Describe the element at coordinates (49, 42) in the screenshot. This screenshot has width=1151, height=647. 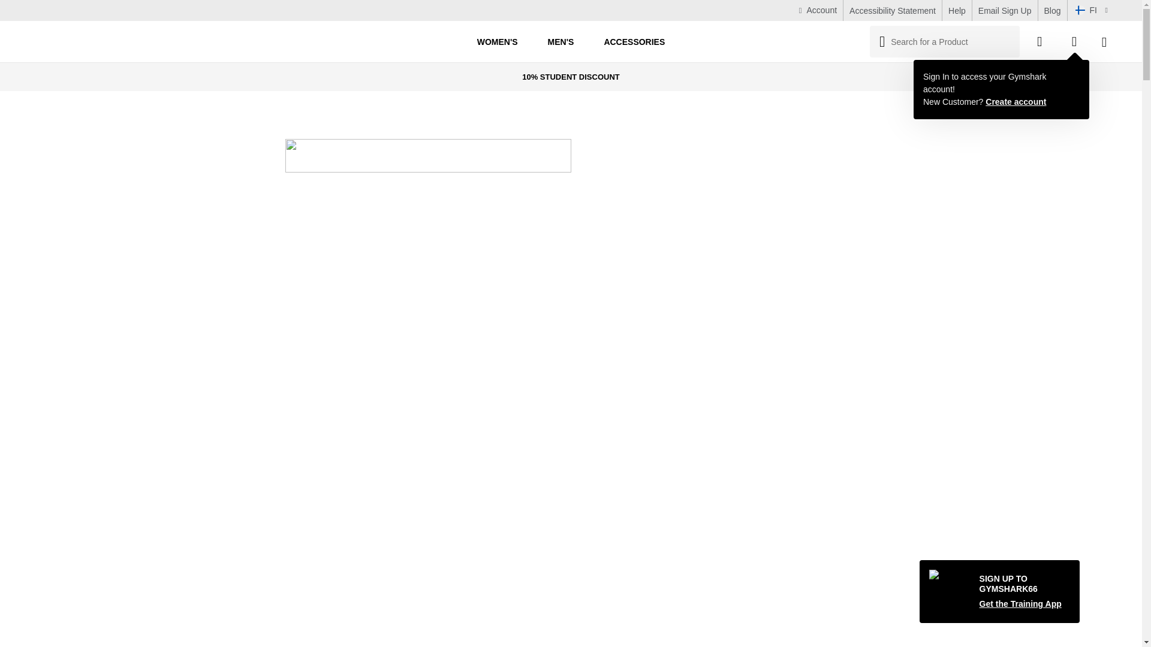
I see `Gymshark` at that location.